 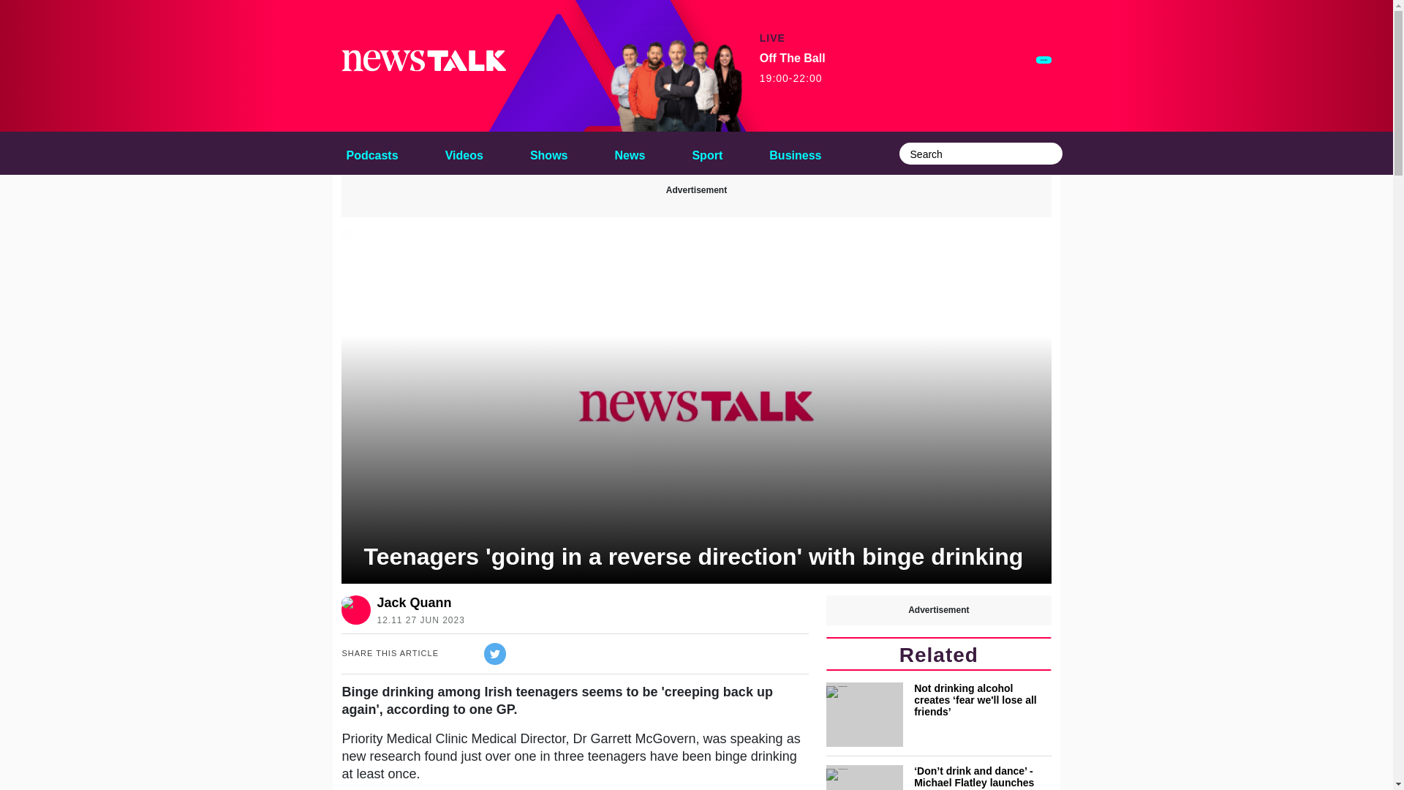 What do you see at coordinates (630, 153) in the screenshot?
I see `News` at bounding box center [630, 153].